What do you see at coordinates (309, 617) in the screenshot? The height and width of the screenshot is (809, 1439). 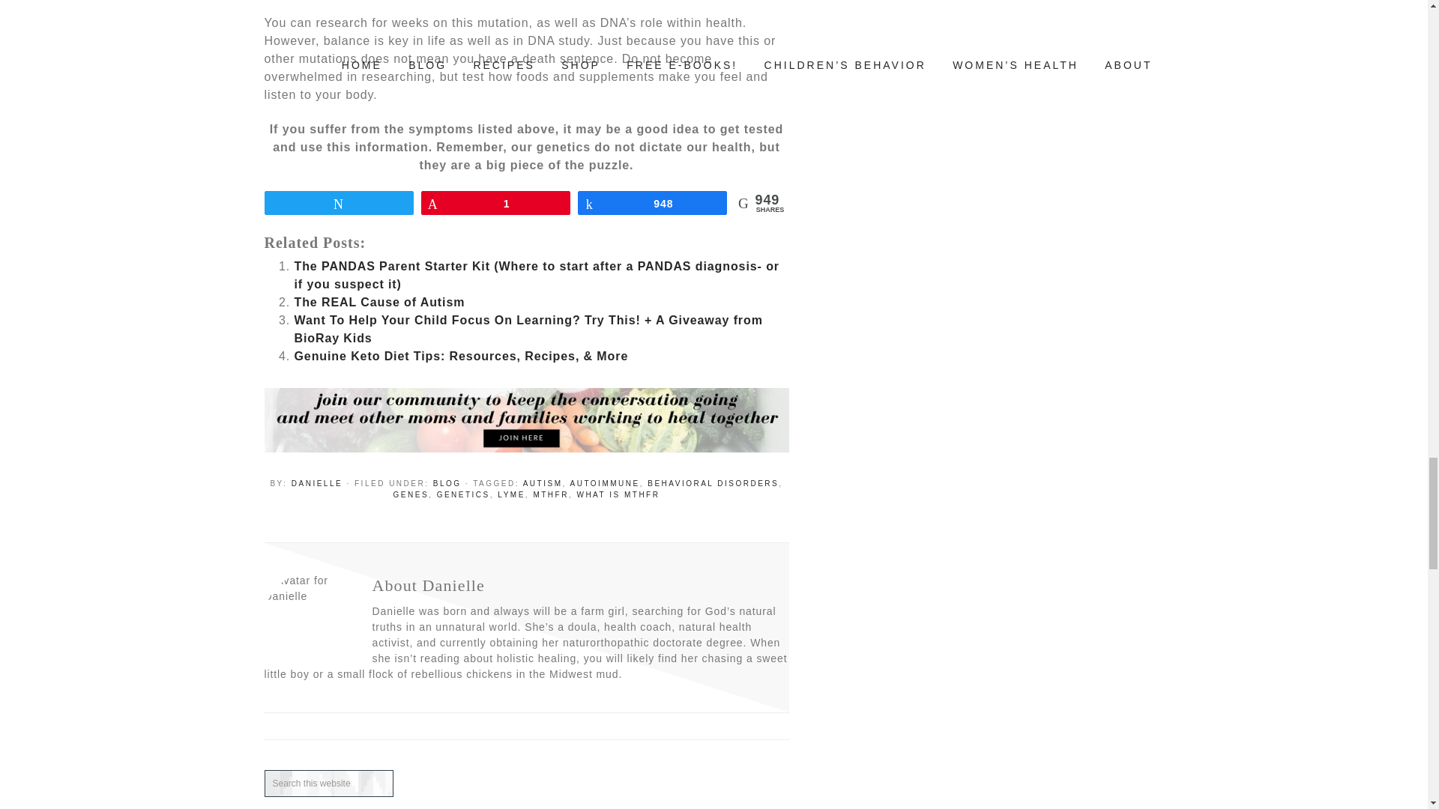 I see `Gravatar for Danielle` at bounding box center [309, 617].